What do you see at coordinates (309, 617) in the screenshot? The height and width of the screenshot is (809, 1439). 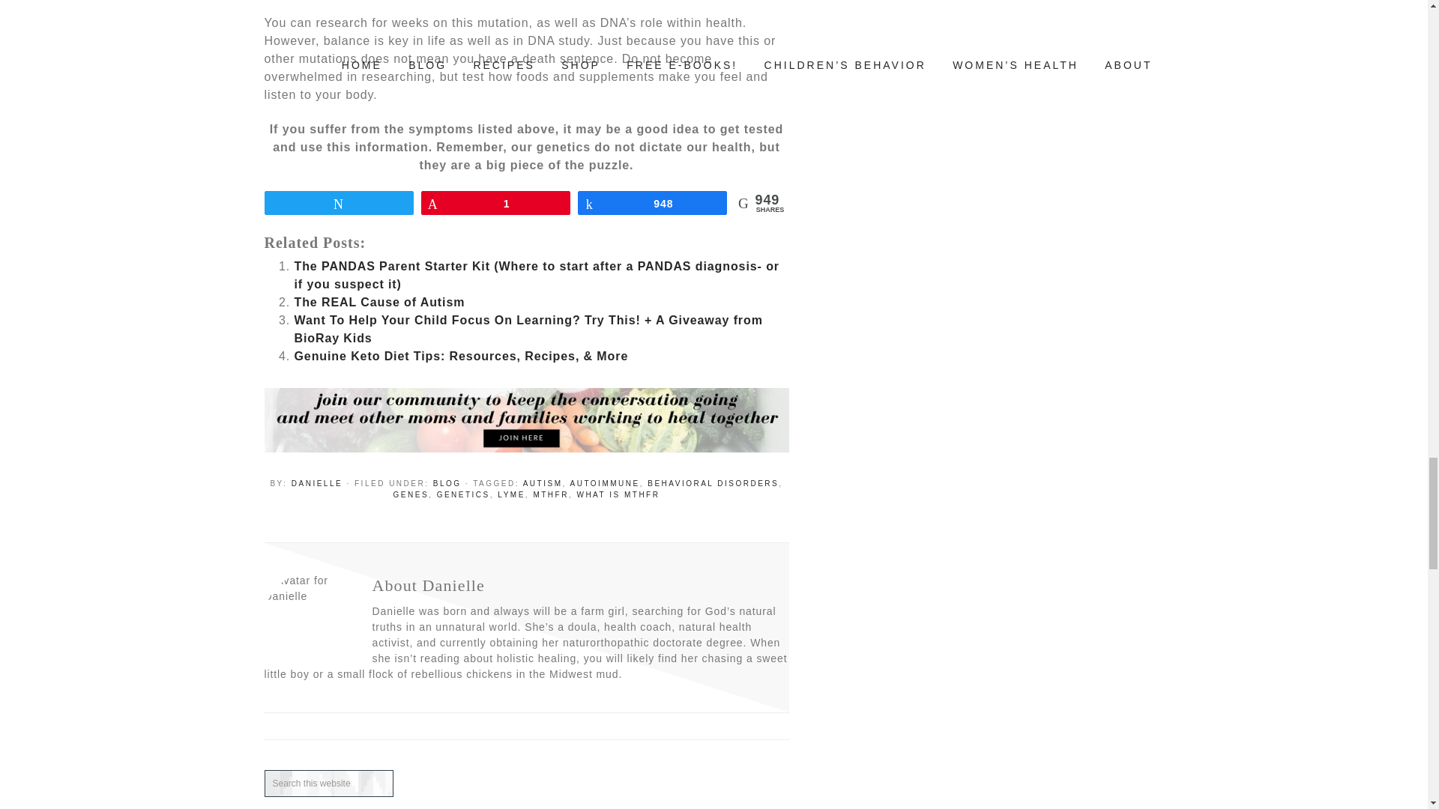 I see `Gravatar for Danielle` at bounding box center [309, 617].